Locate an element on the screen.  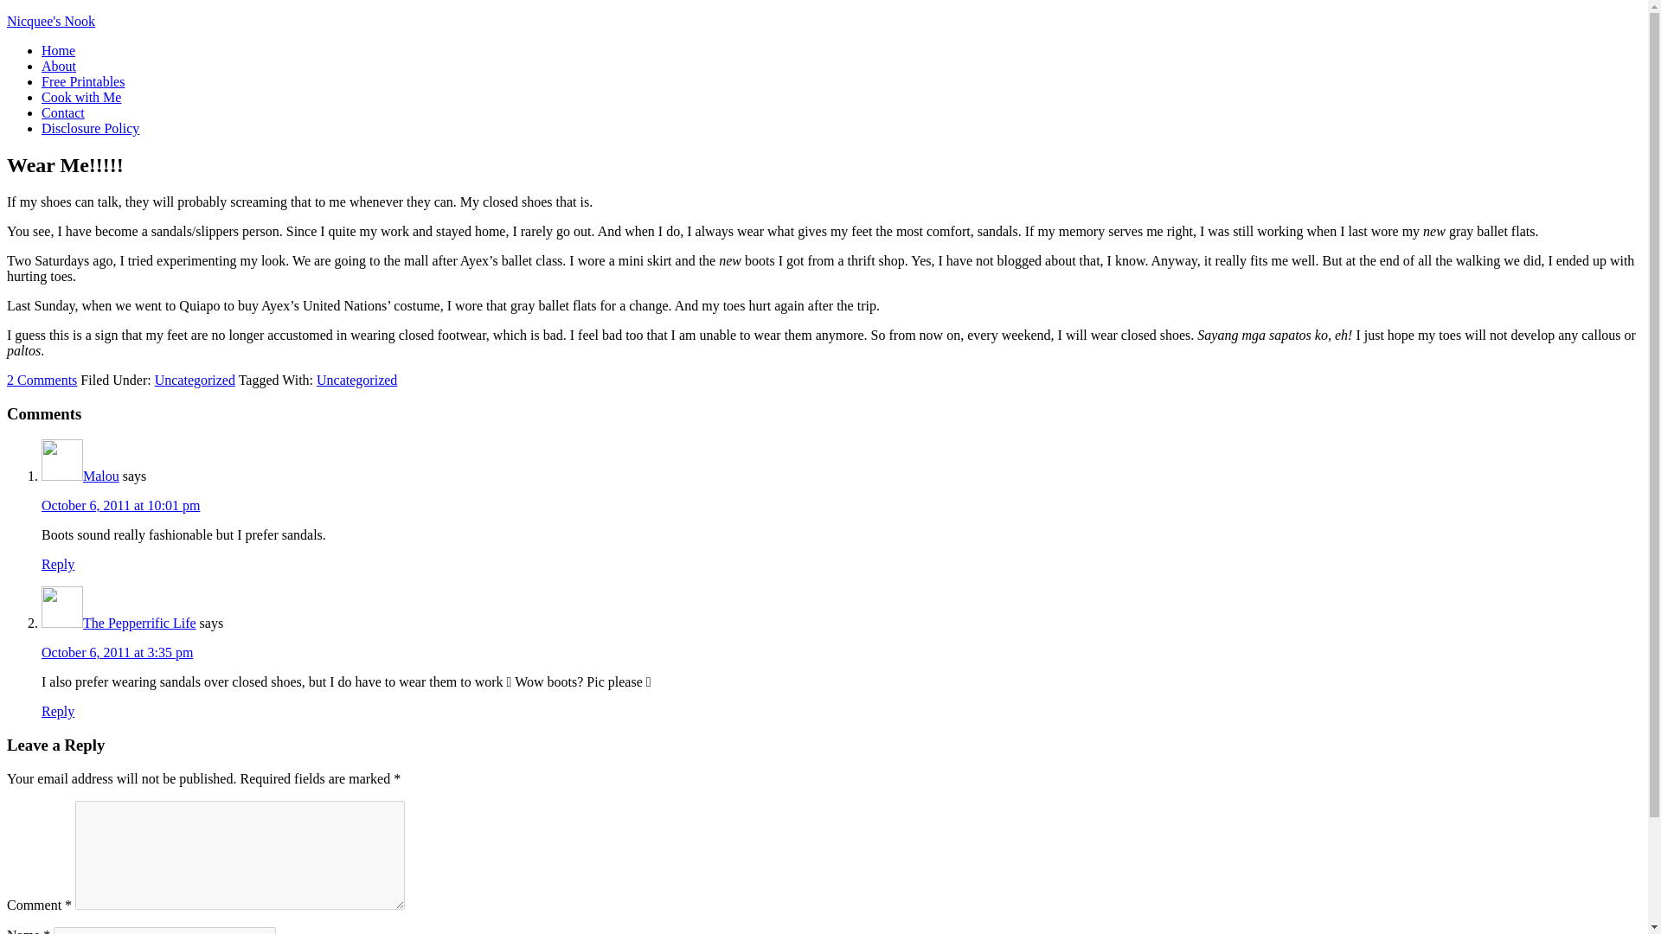
2 Comments is located at coordinates (42, 380).